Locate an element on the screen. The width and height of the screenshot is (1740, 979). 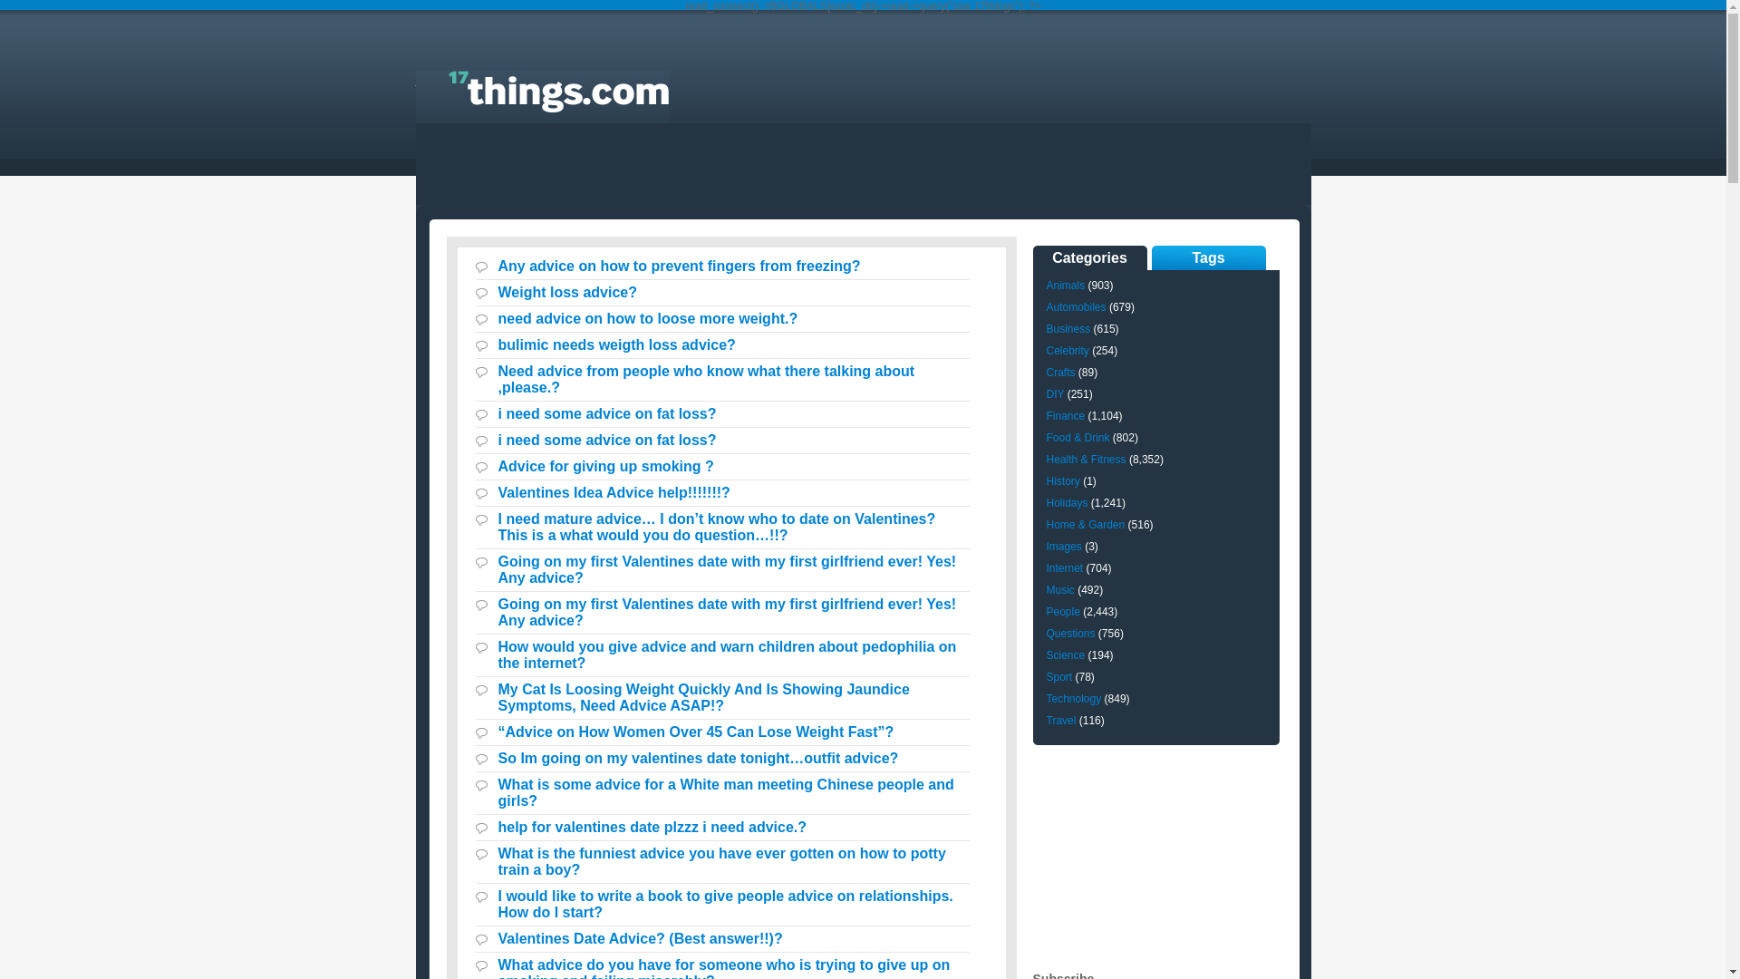
Holidays is located at coordinates (1067, 503).